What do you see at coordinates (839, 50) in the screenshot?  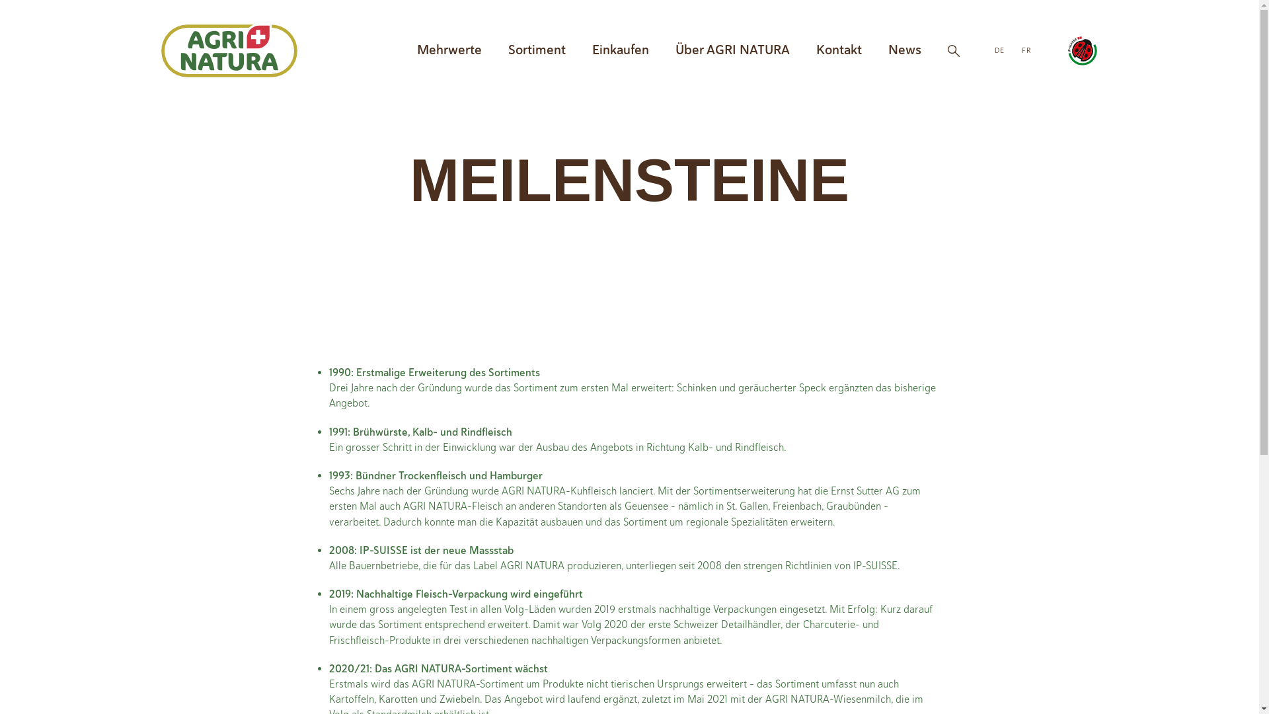 I see `Kontakt` at bounding box center [839, 50].